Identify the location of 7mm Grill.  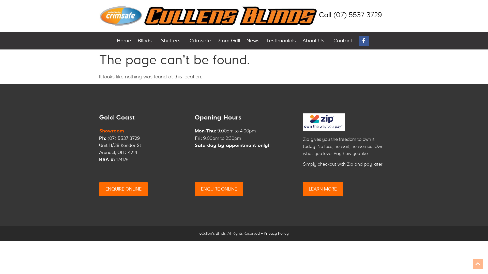
(229, 41).